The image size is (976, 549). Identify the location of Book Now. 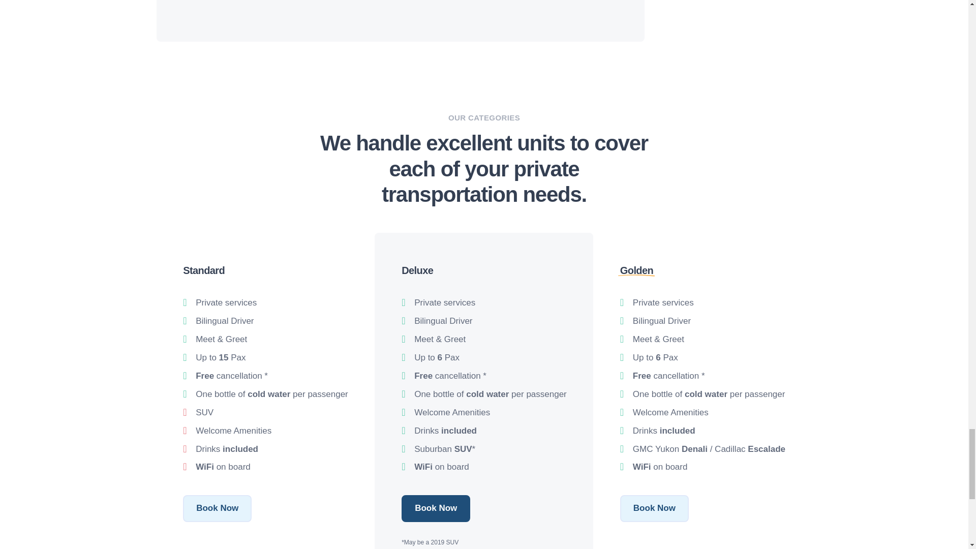
(218, 508).